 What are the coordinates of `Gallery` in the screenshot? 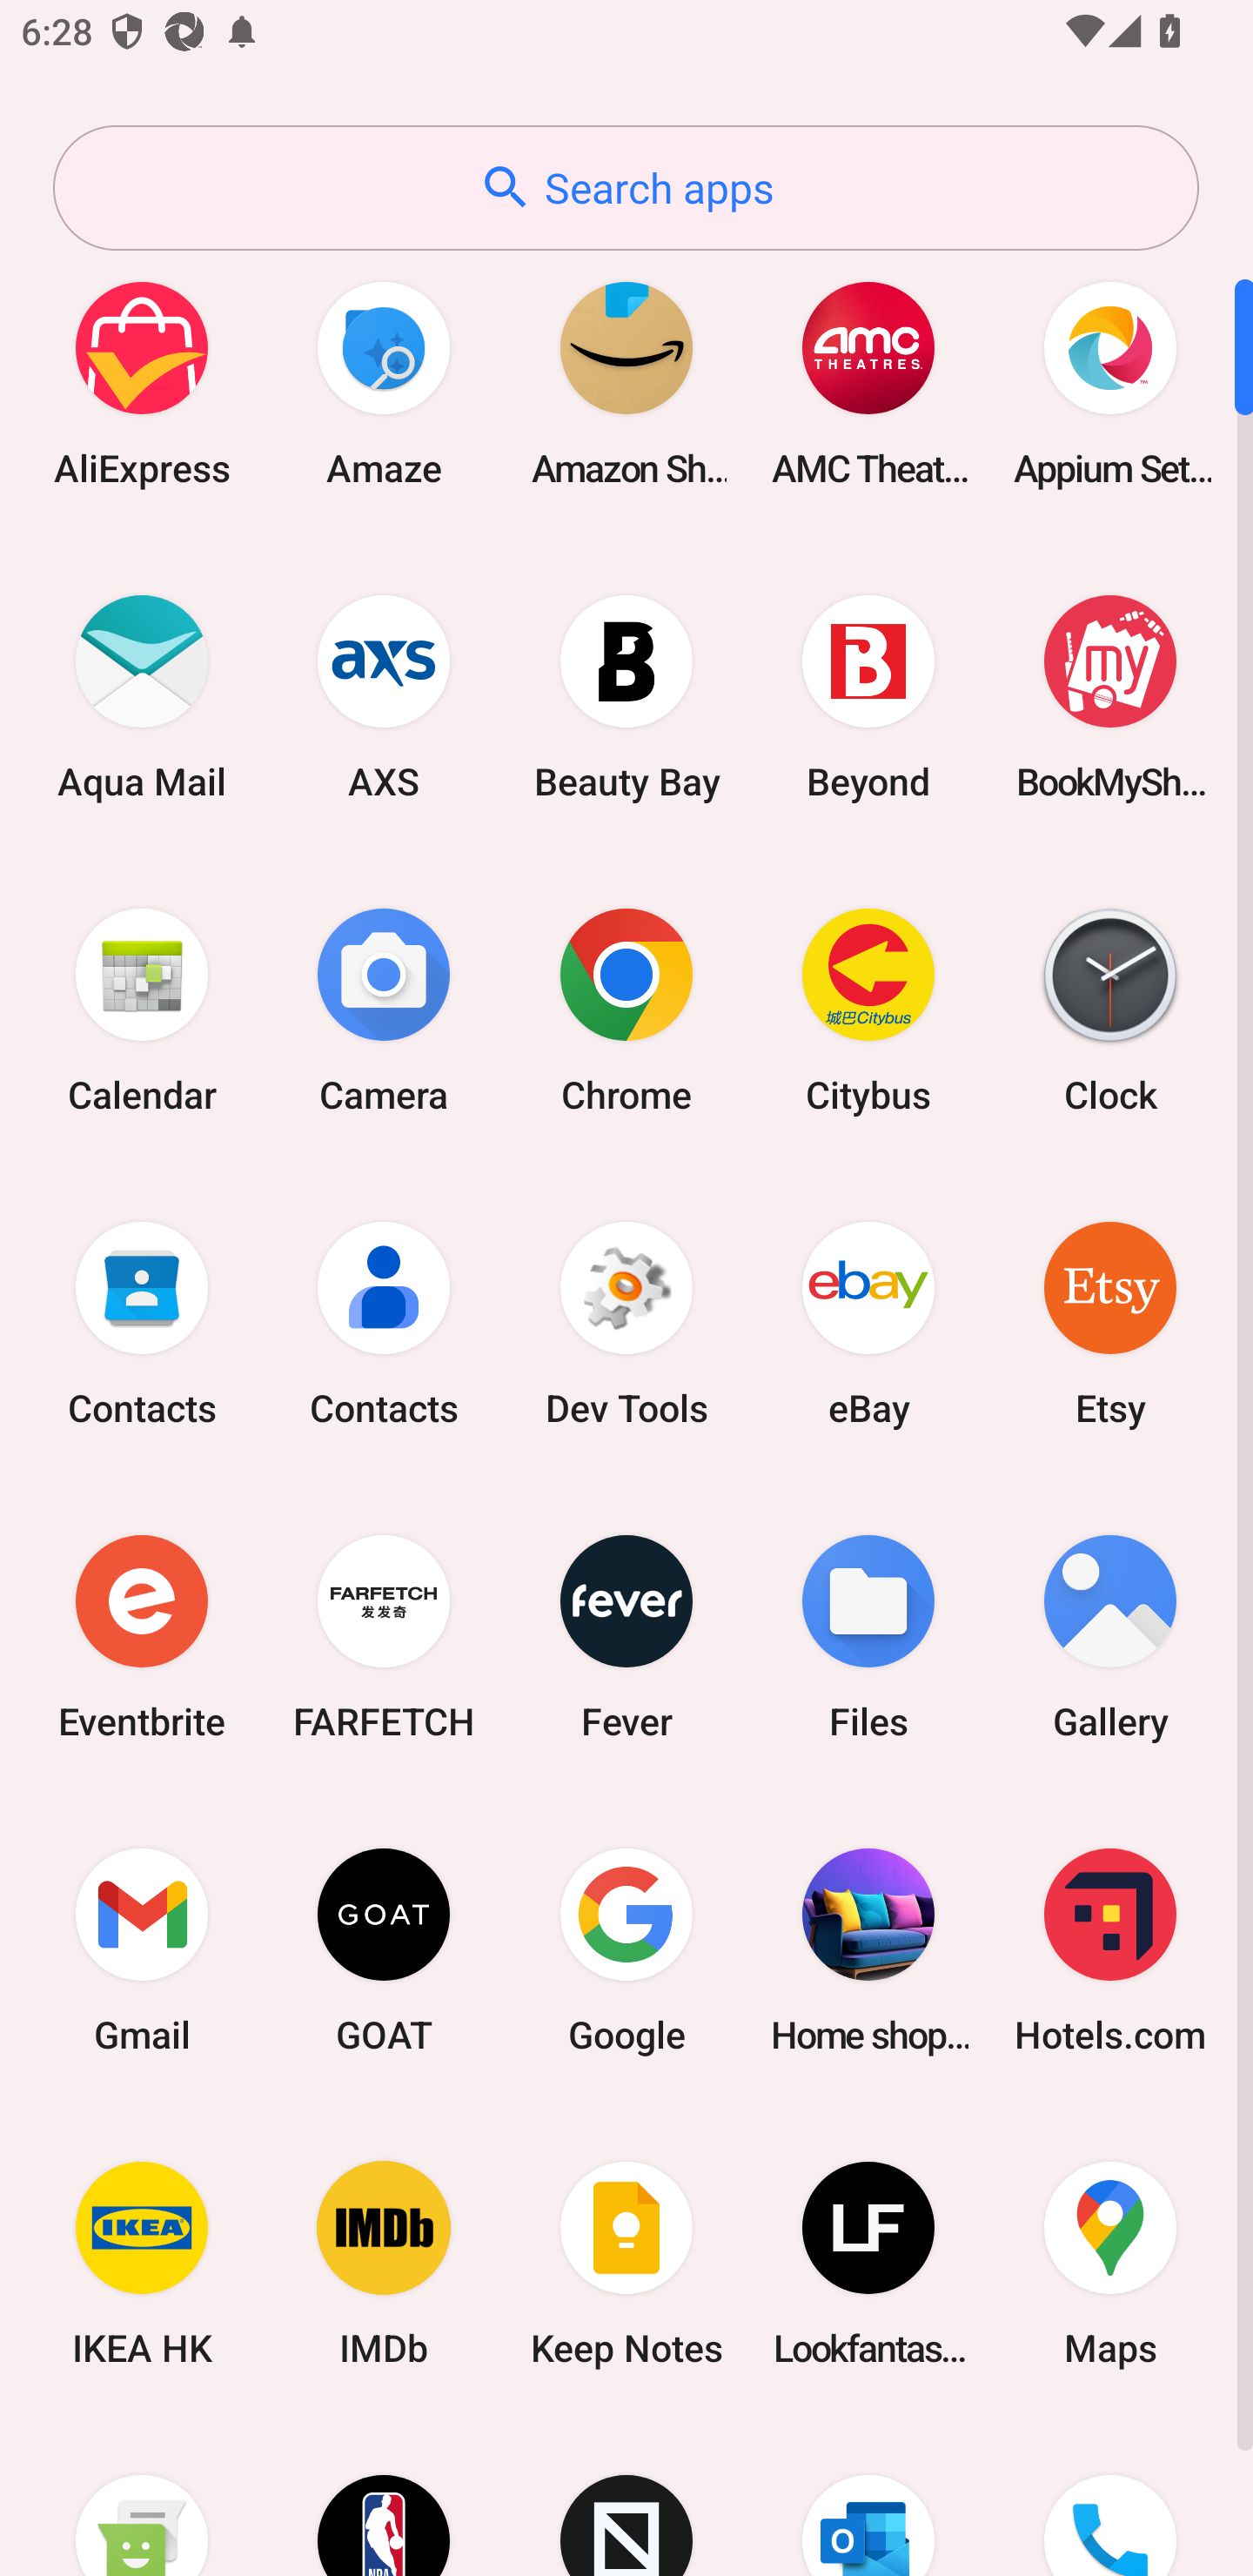 It's located at (1110, 1636).